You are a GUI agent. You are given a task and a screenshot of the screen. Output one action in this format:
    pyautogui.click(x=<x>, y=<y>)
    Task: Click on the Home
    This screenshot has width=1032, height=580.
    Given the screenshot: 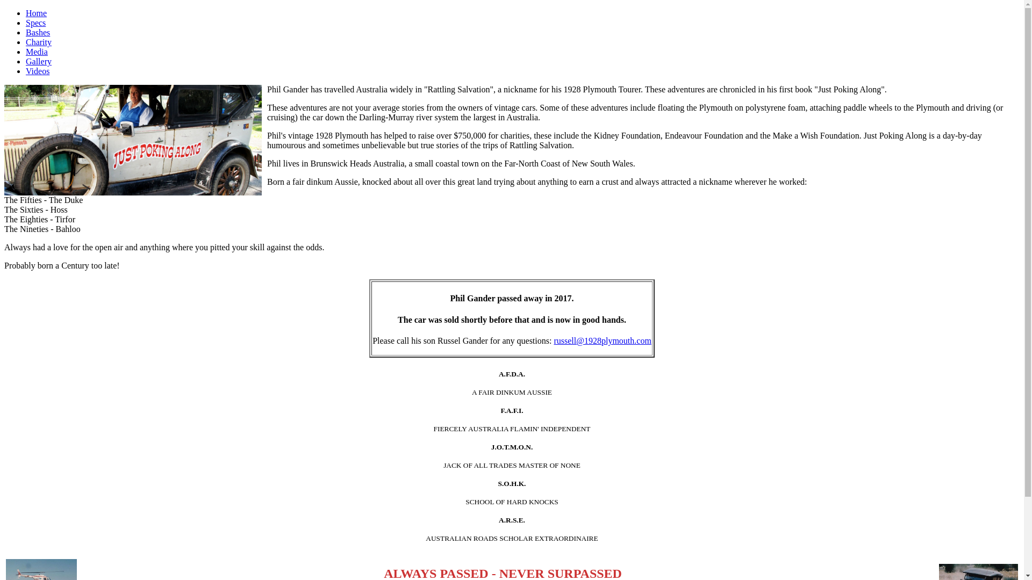 What is the action you would take?
    pyautogui.click(x=37, y=13)
    